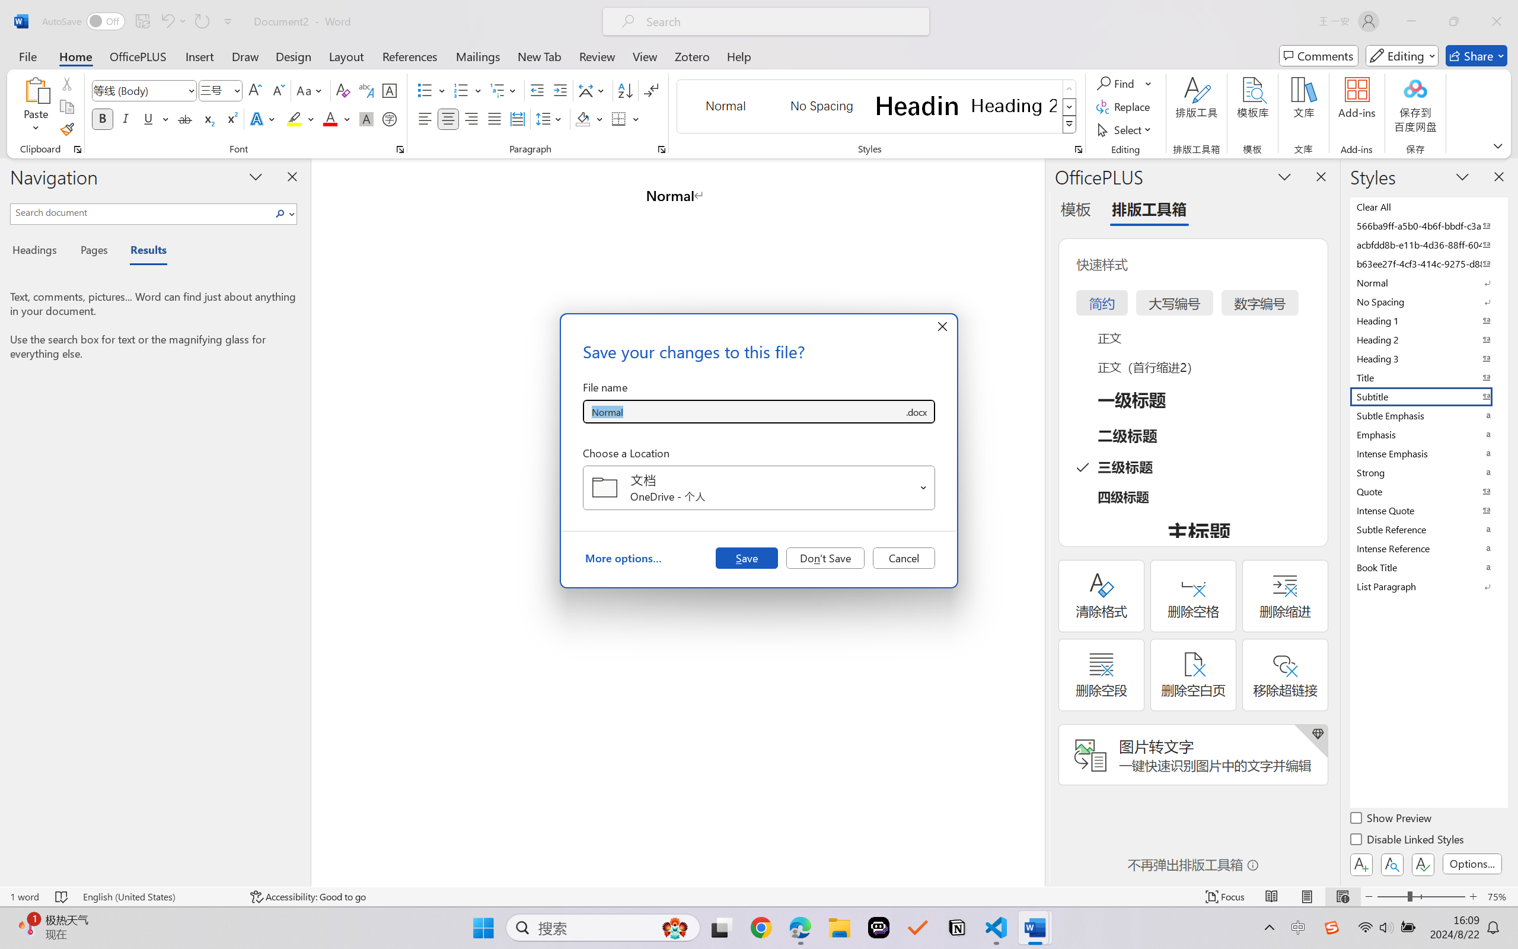  What do you see at coordinates (1392, 820) in the screenshot?
I see `Show Preview` at bounding box center [1392, 820].